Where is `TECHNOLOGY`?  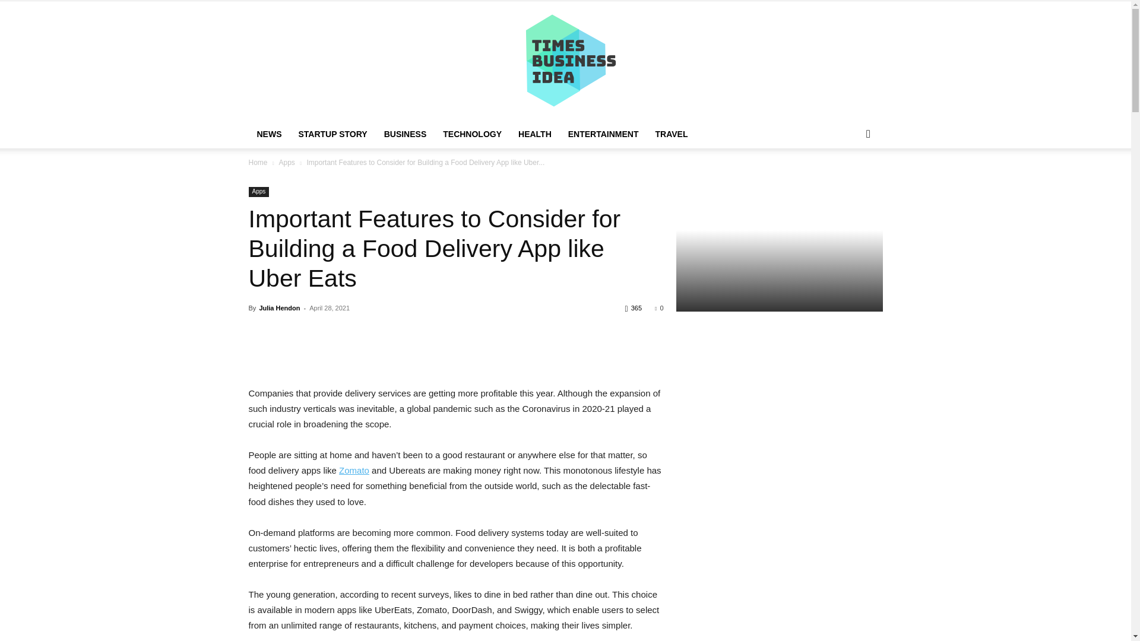
TECHNOLOGY is located at coordinates (471, 134).